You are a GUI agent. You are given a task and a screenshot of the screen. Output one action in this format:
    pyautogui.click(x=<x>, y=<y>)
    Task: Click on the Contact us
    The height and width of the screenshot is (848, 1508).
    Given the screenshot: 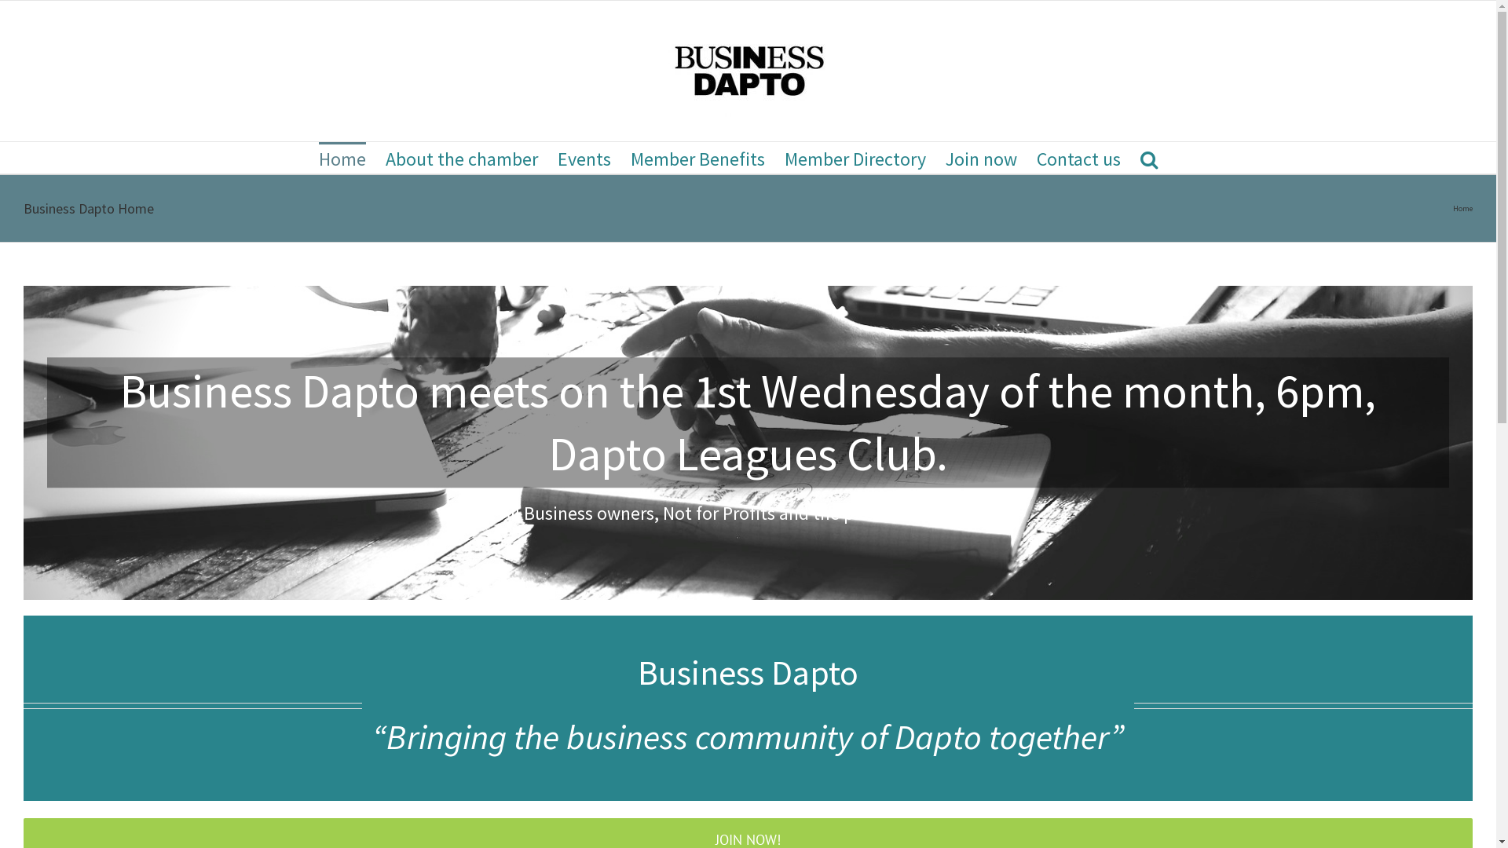 What is the action you would take?
    pyautogui.click(x=1079, y=158)
    